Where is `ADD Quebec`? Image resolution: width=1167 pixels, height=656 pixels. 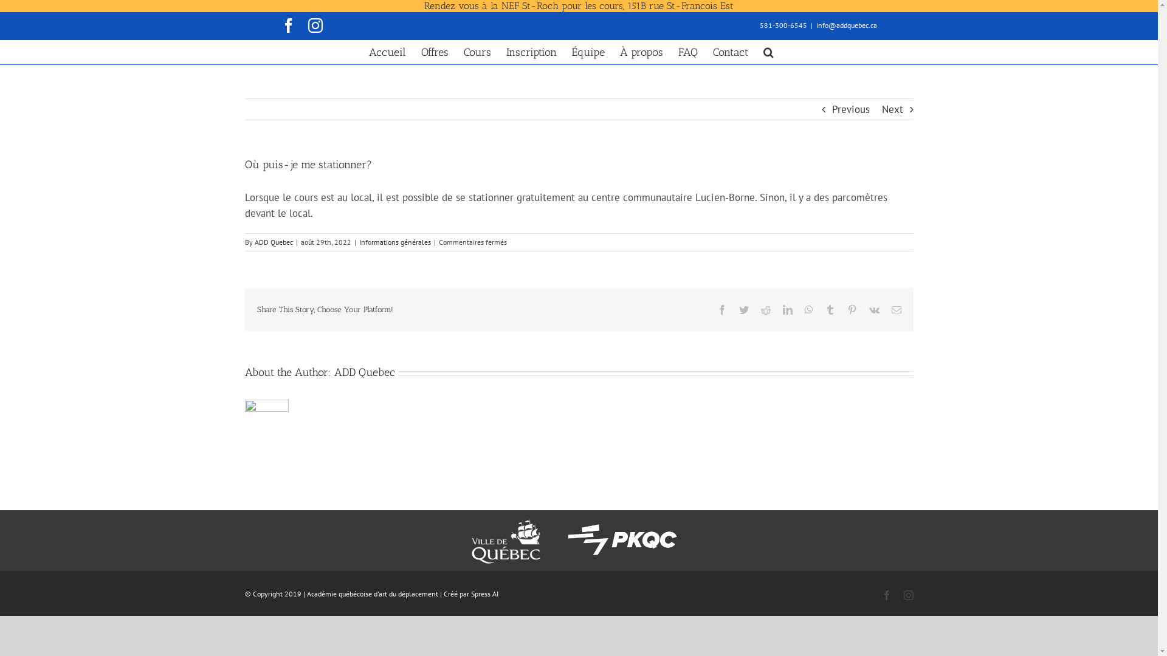
ADD Quebec is located at coordinates (365, 372).